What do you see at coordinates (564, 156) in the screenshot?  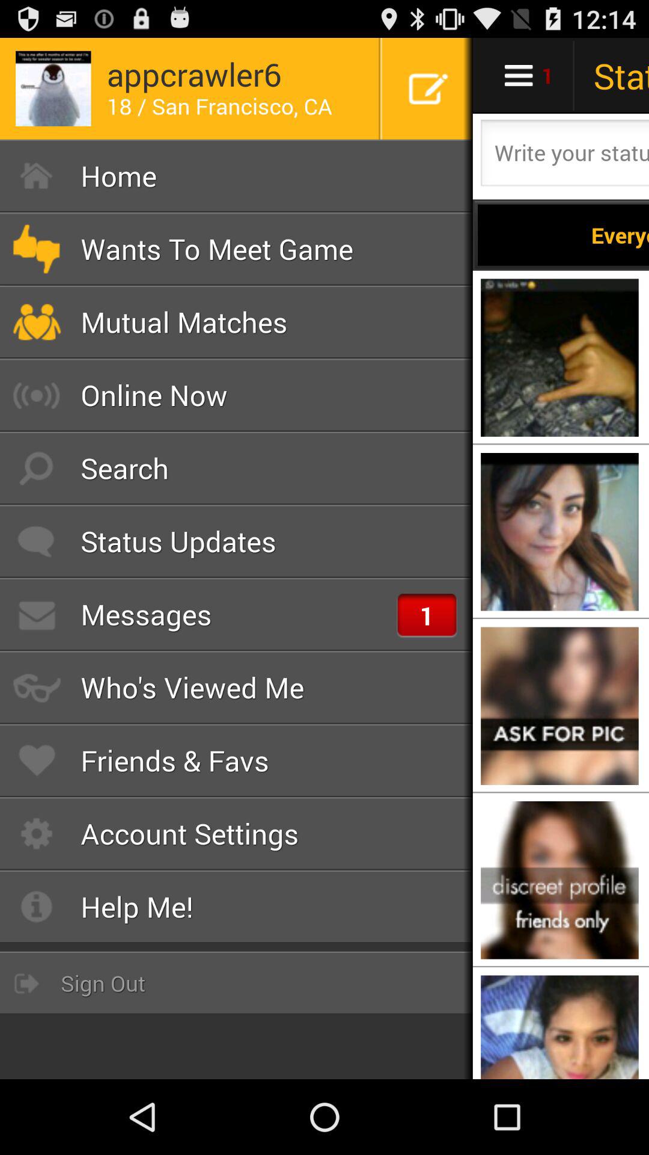 I see `write what 's on your mind` at bounding box center [564, 156].